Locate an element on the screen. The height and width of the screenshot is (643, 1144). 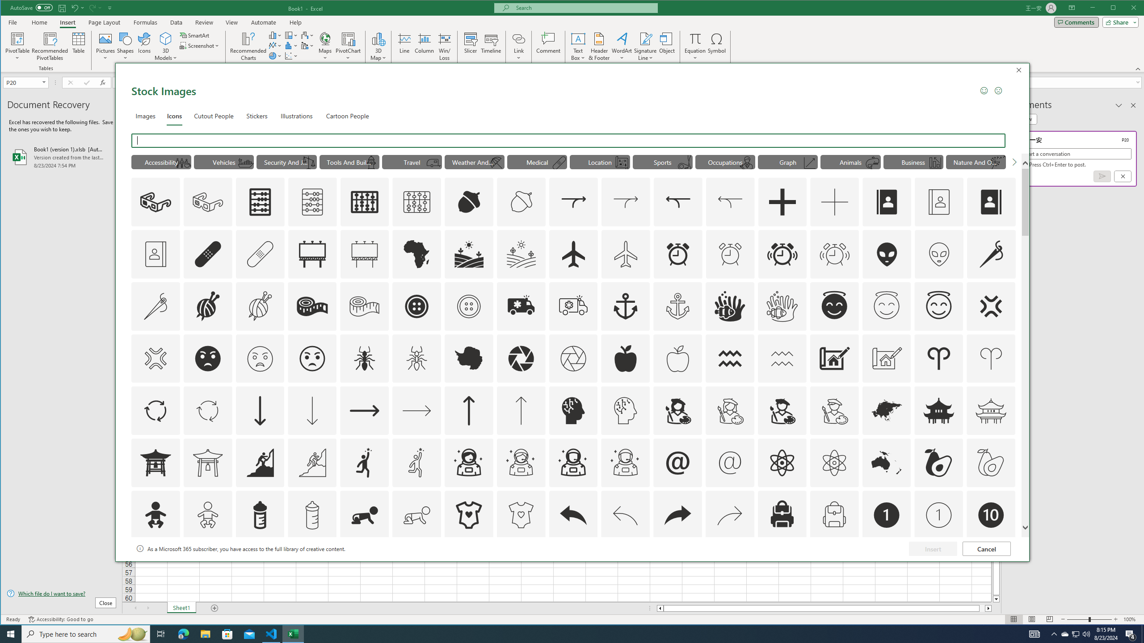
Symbol... is located at coordinates (717, 46).